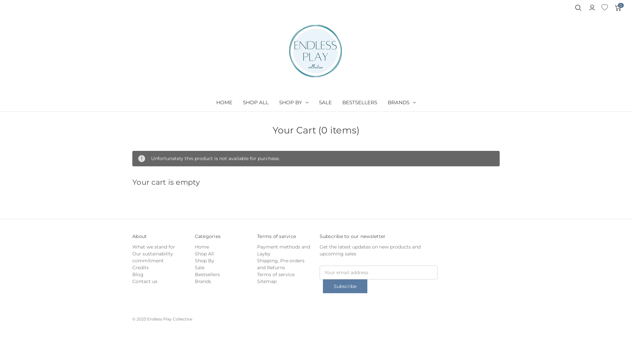 This screenshot has height=355, width=632. I want to click on Shop By, so click(205, 261).